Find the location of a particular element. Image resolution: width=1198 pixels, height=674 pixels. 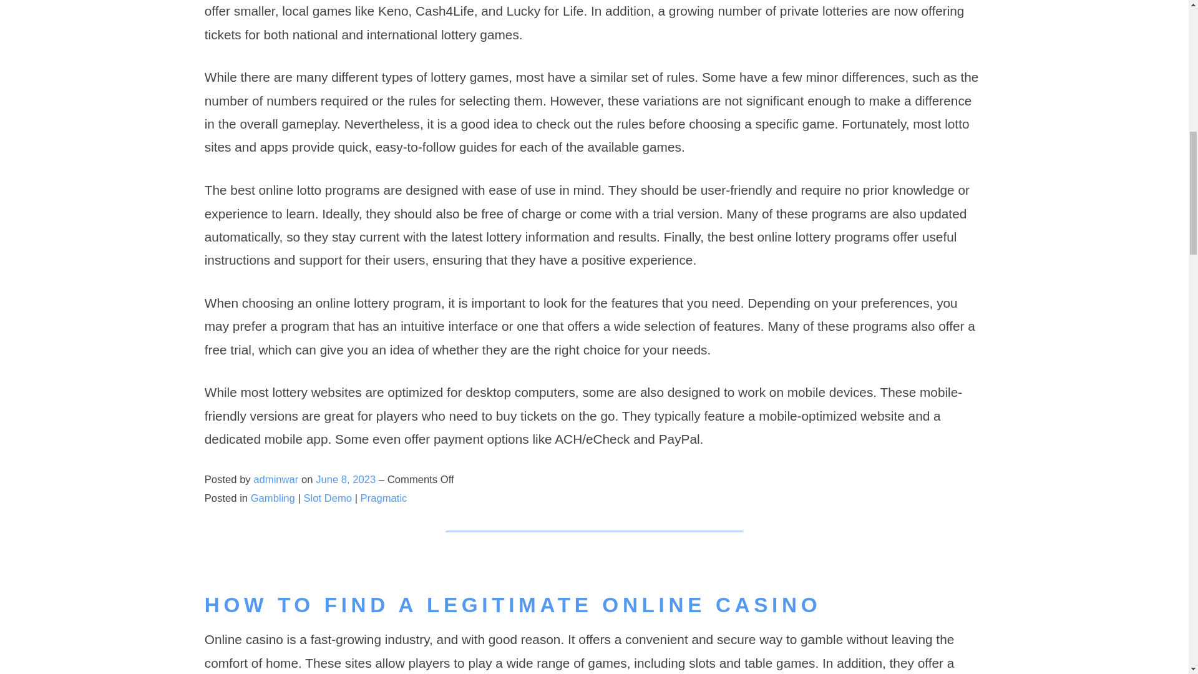

Pragmatic is located at coordinates (383, 498).